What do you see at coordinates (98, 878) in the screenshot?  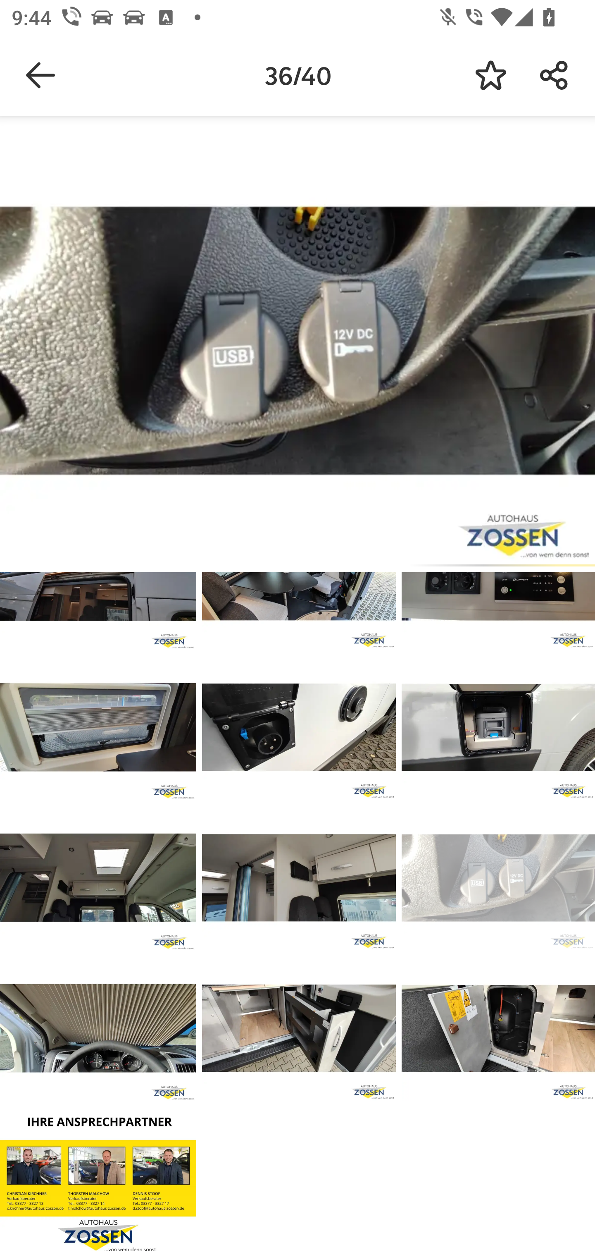 I see `image` at bounding box center [98, 878].